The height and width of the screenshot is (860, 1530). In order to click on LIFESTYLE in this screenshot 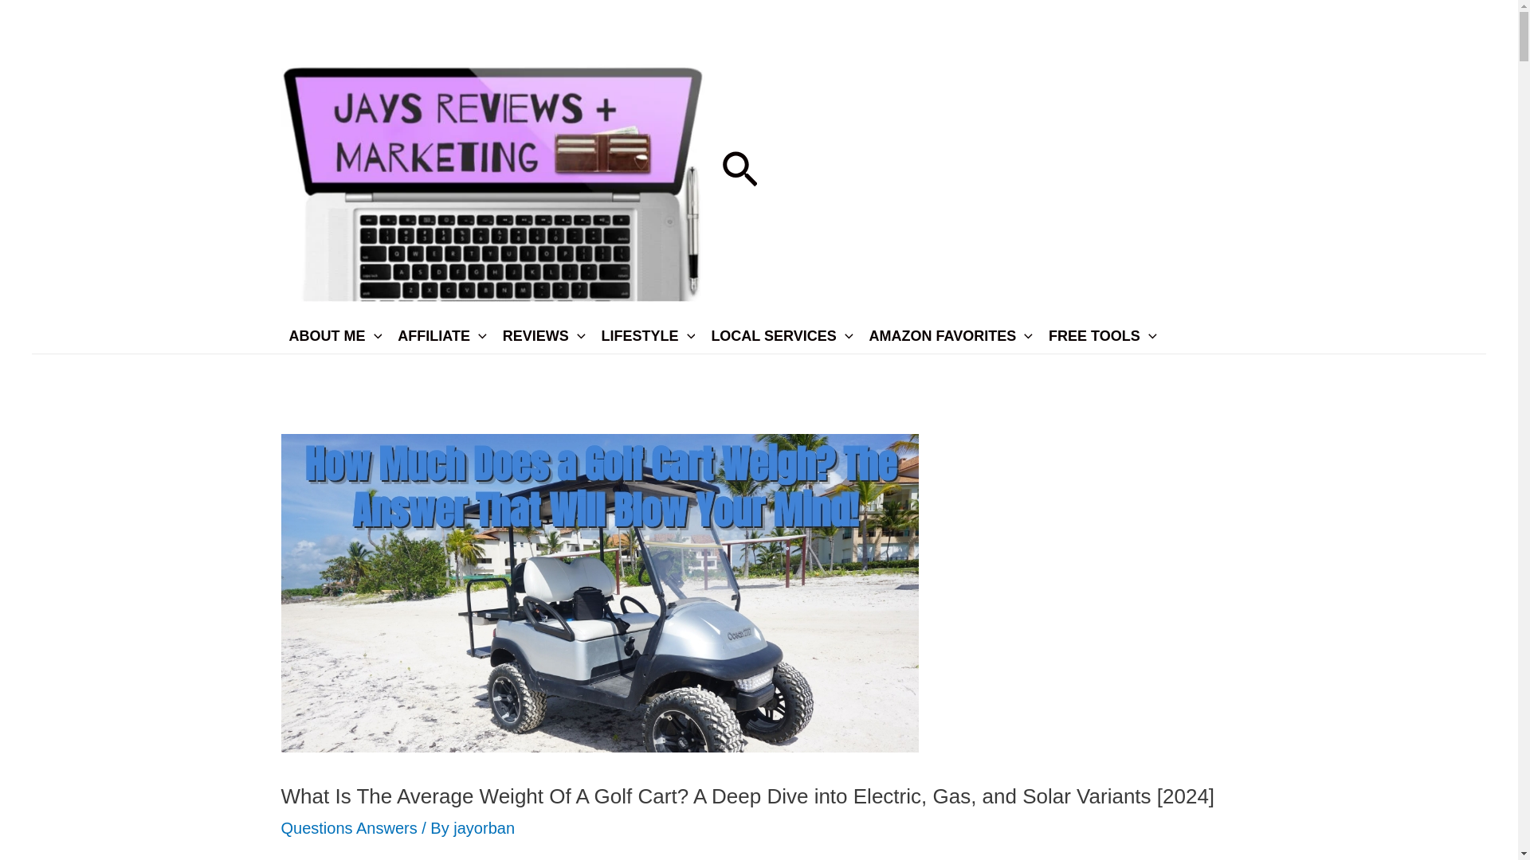, I will do `click(649, 335)`.